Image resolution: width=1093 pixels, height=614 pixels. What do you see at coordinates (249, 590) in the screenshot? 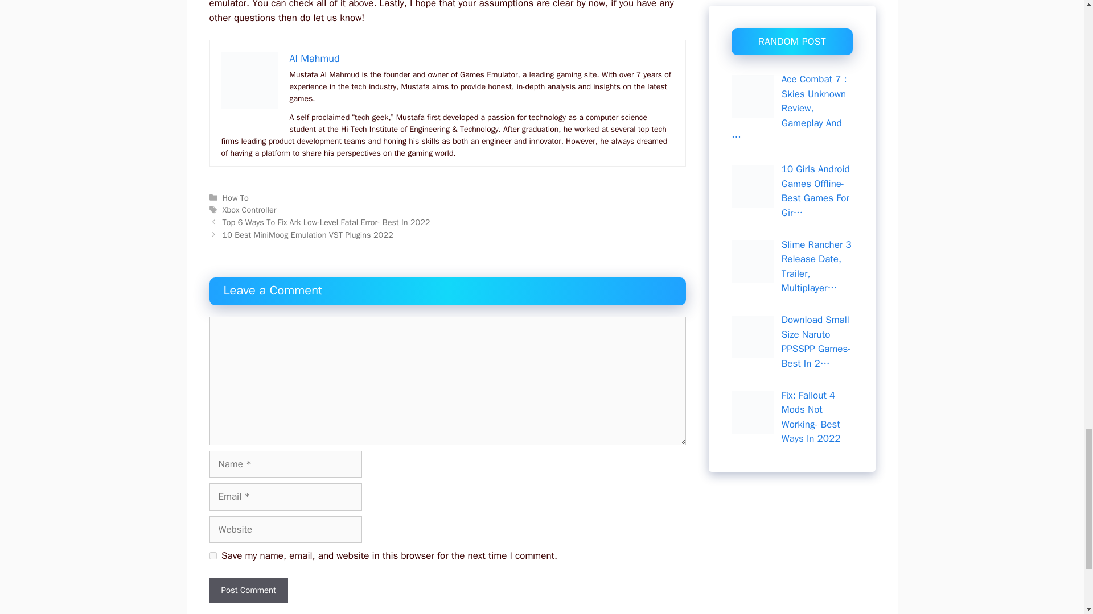
I see `Post Comment` at bounding box center [249, 590].